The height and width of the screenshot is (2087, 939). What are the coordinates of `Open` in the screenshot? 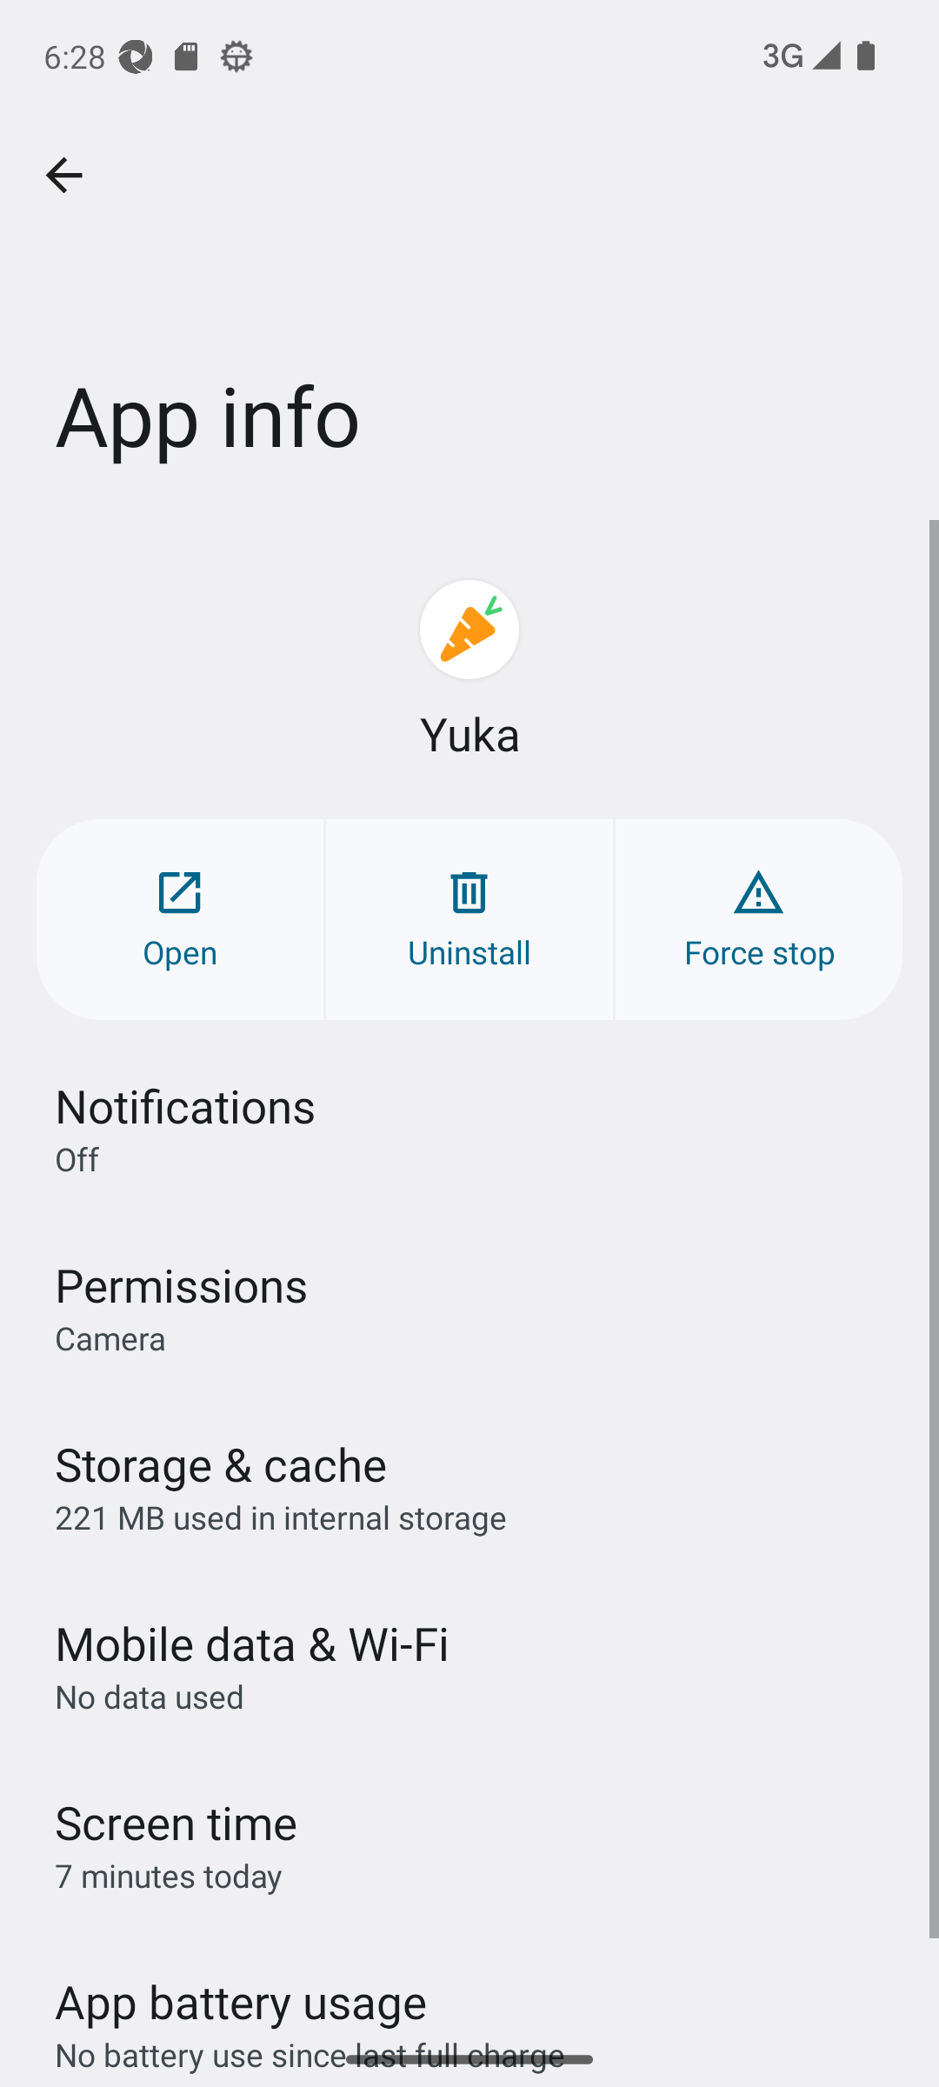 It's located at (179, 918).